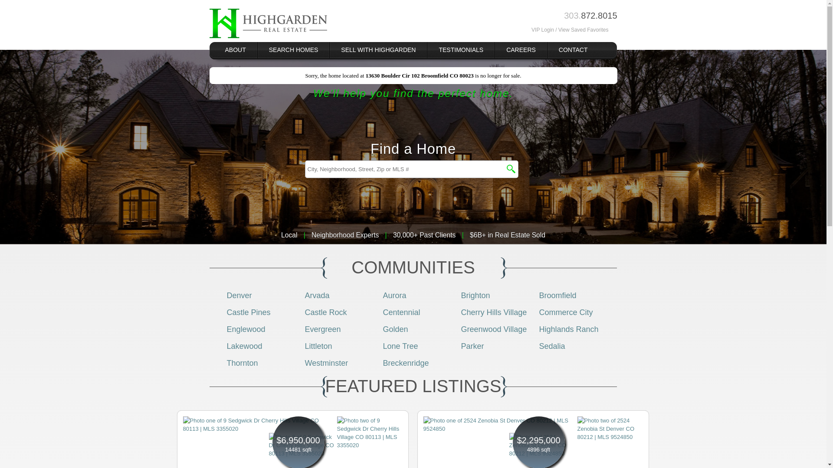 This screenshot has width=833, height=468. What do you see at coordinates (378, 50) in the screenshot?
I see `SELL WITH HIGHGARDEN` at bounding box center [378, 50].